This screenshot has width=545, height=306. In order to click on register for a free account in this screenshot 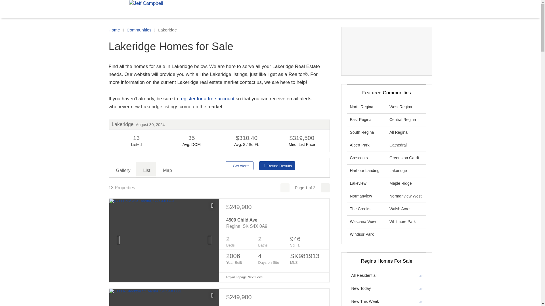, I will do `click(207, 99)`.